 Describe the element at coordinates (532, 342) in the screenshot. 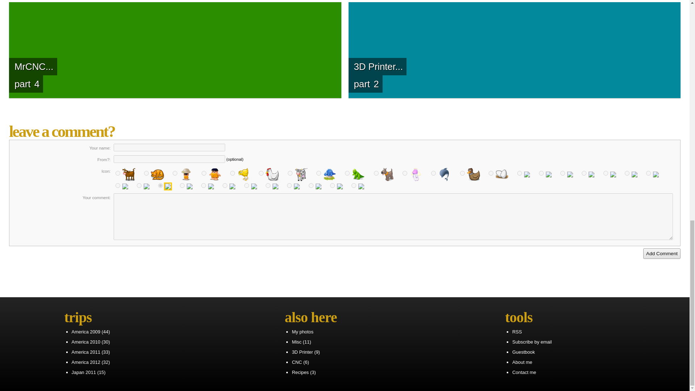

I see `Subscribe by email` at that location.